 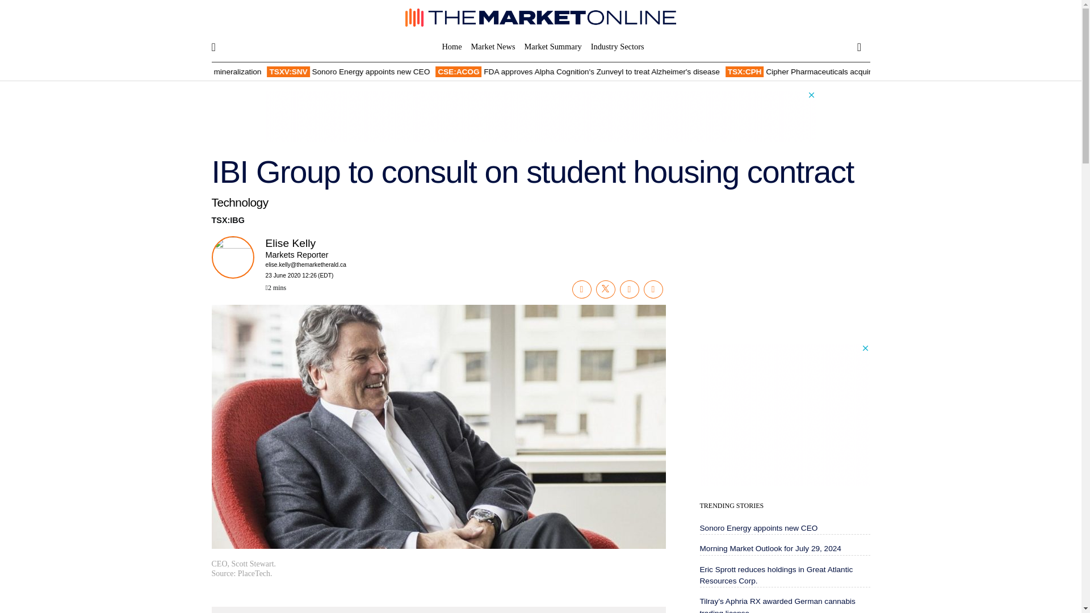 What do you see at coordinates (553, 47) in the screenshot?
I see `Market Summary` at bounding box center [553, 47].